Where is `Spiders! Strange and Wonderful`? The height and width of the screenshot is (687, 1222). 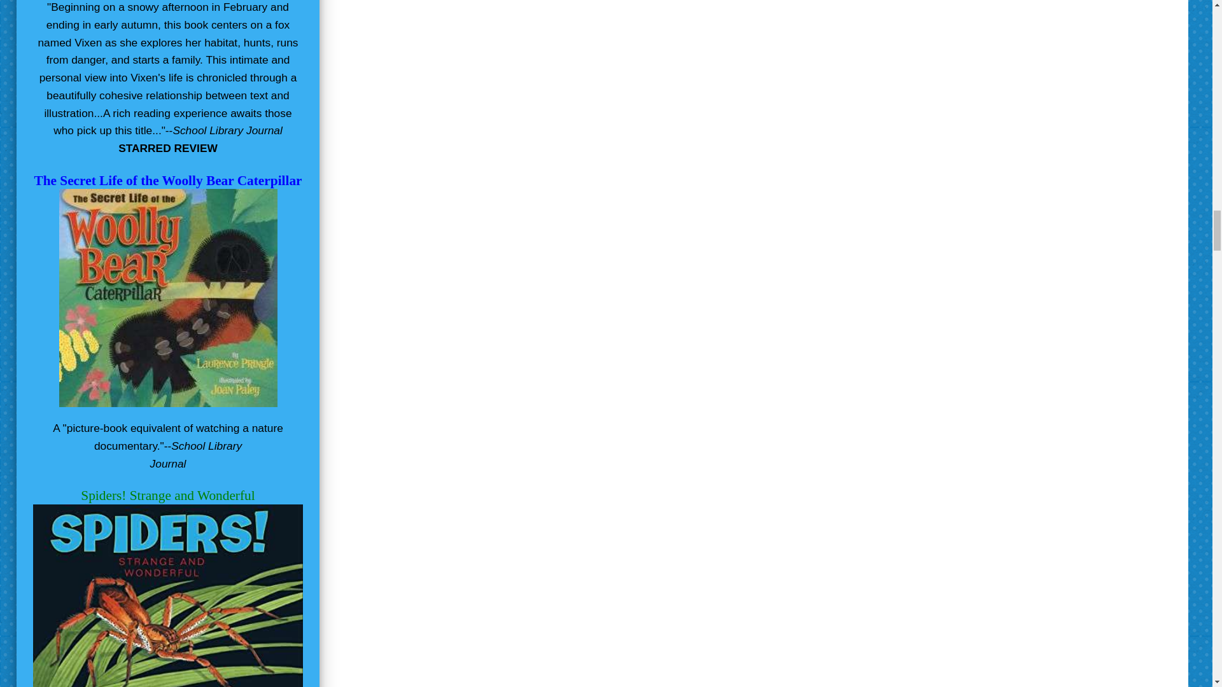
Spiders! Strange and Wonderful is located at coordinates (167, 495).